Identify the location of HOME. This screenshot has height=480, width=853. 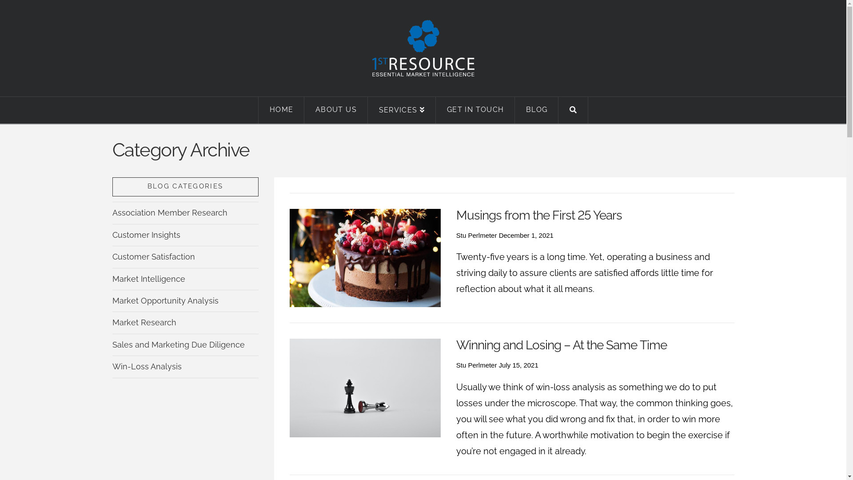
(281, 110).